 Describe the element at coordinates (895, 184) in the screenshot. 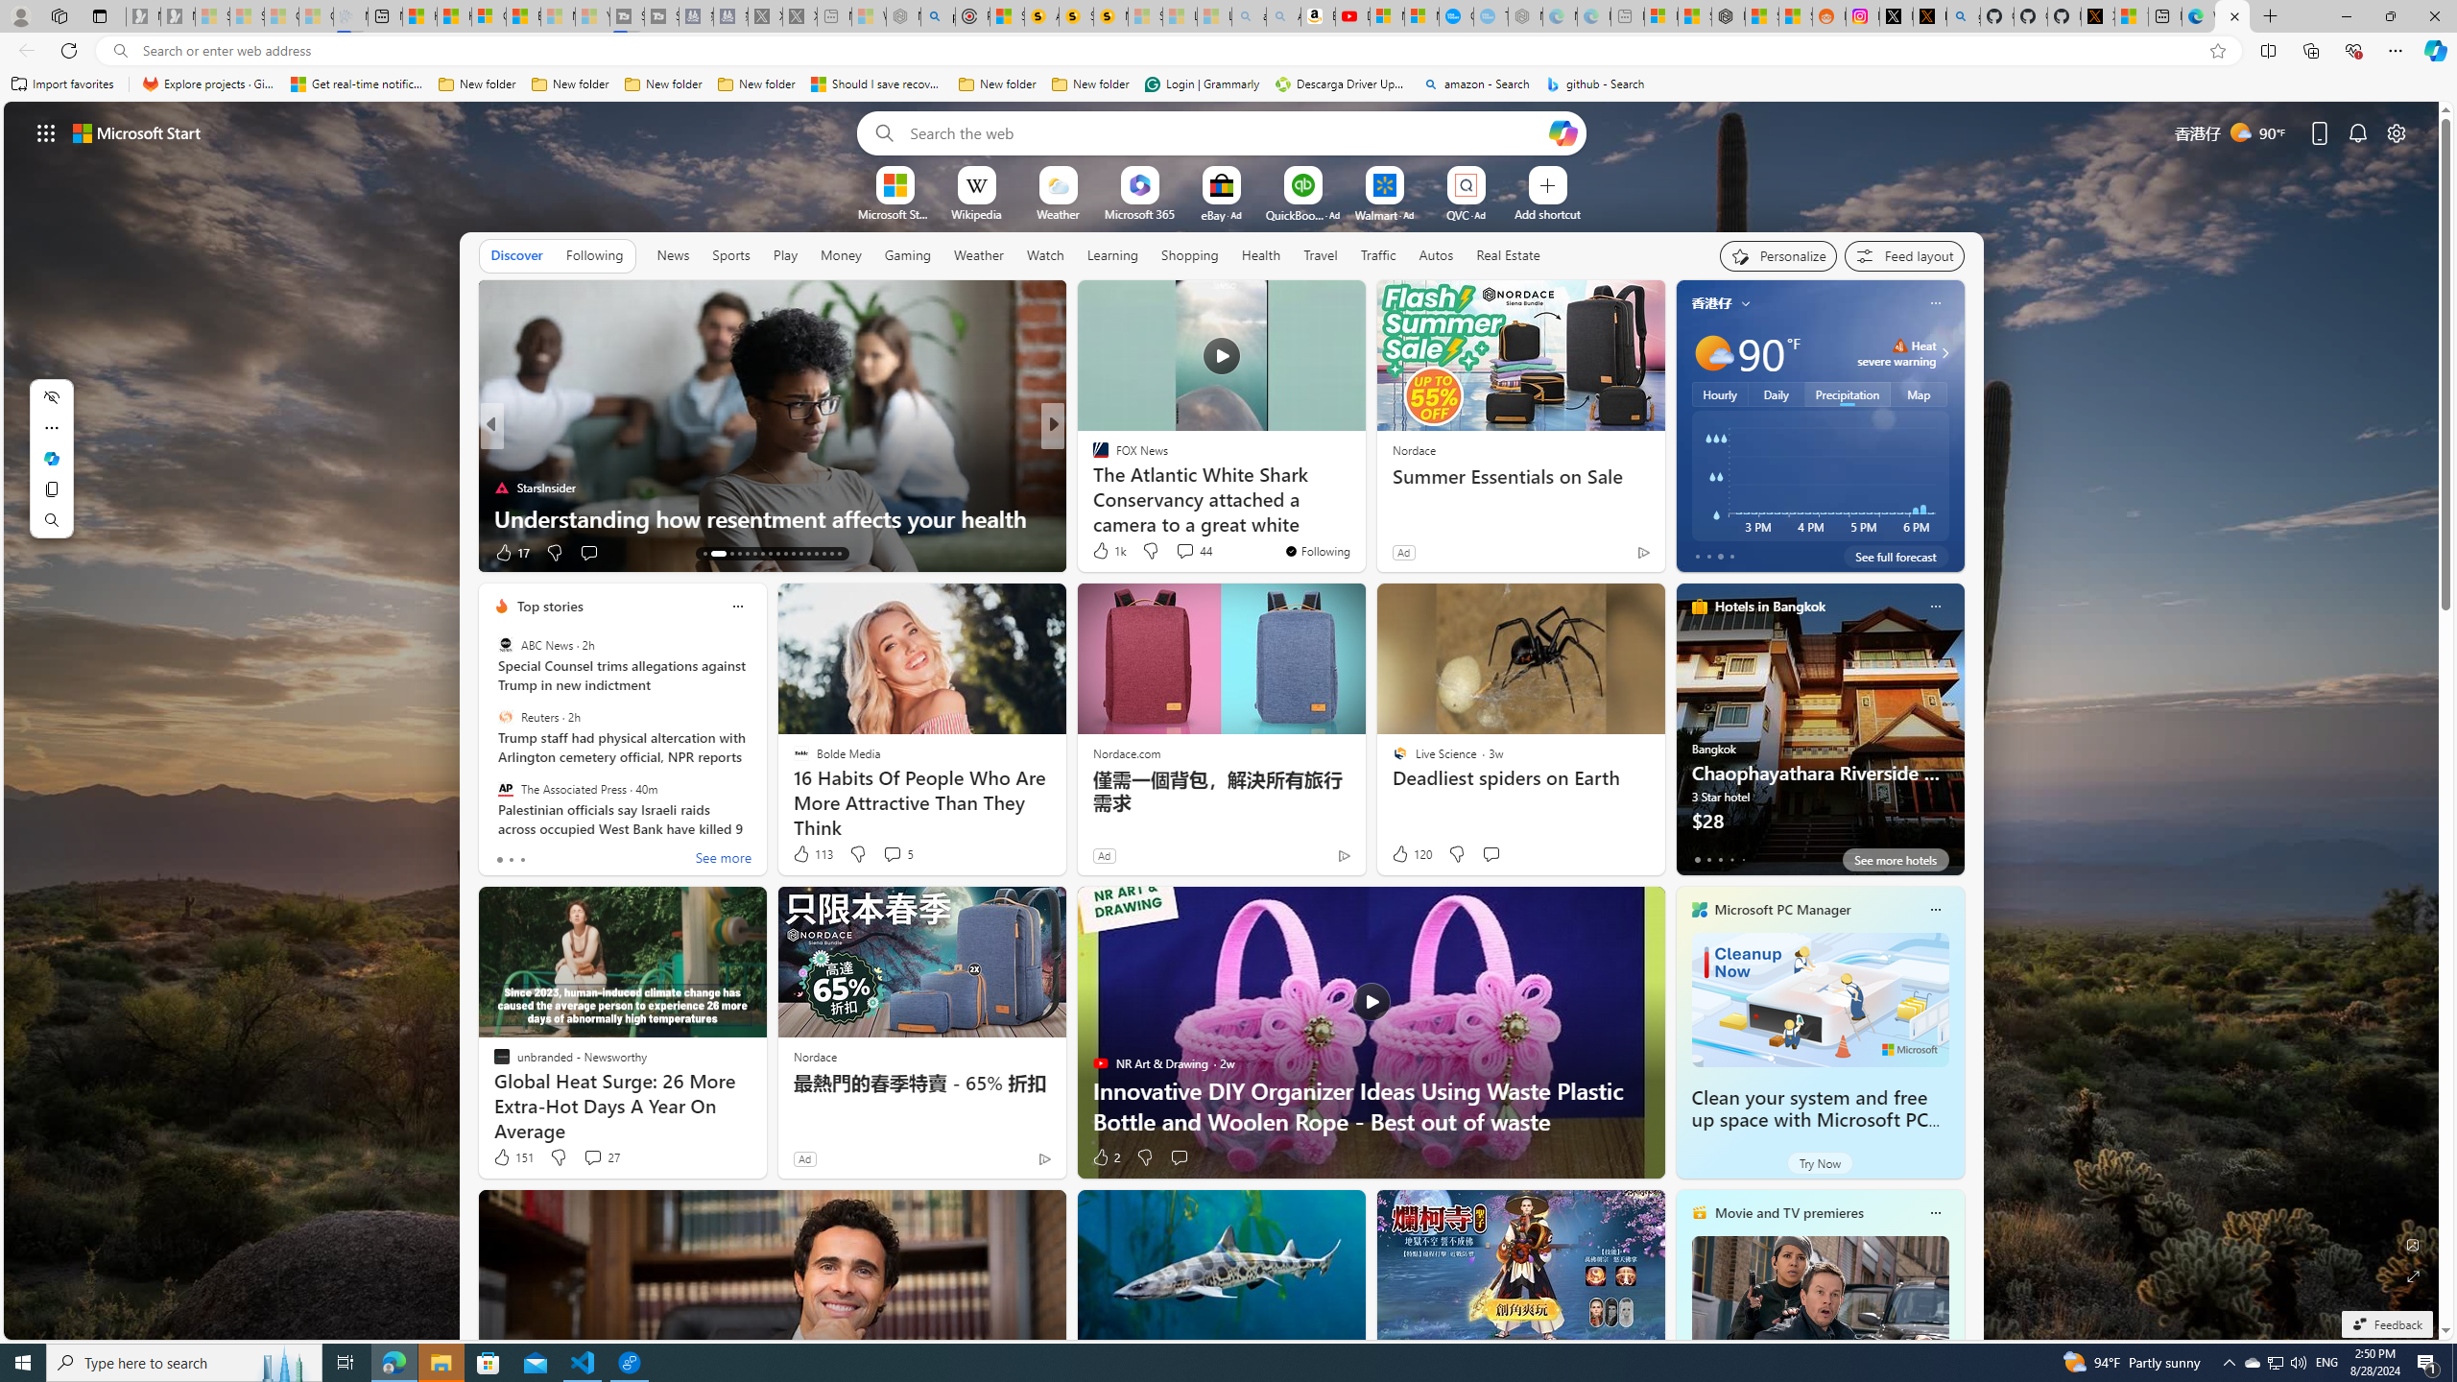

I see `To get missing image descriptions, open the context menu.` at that location.